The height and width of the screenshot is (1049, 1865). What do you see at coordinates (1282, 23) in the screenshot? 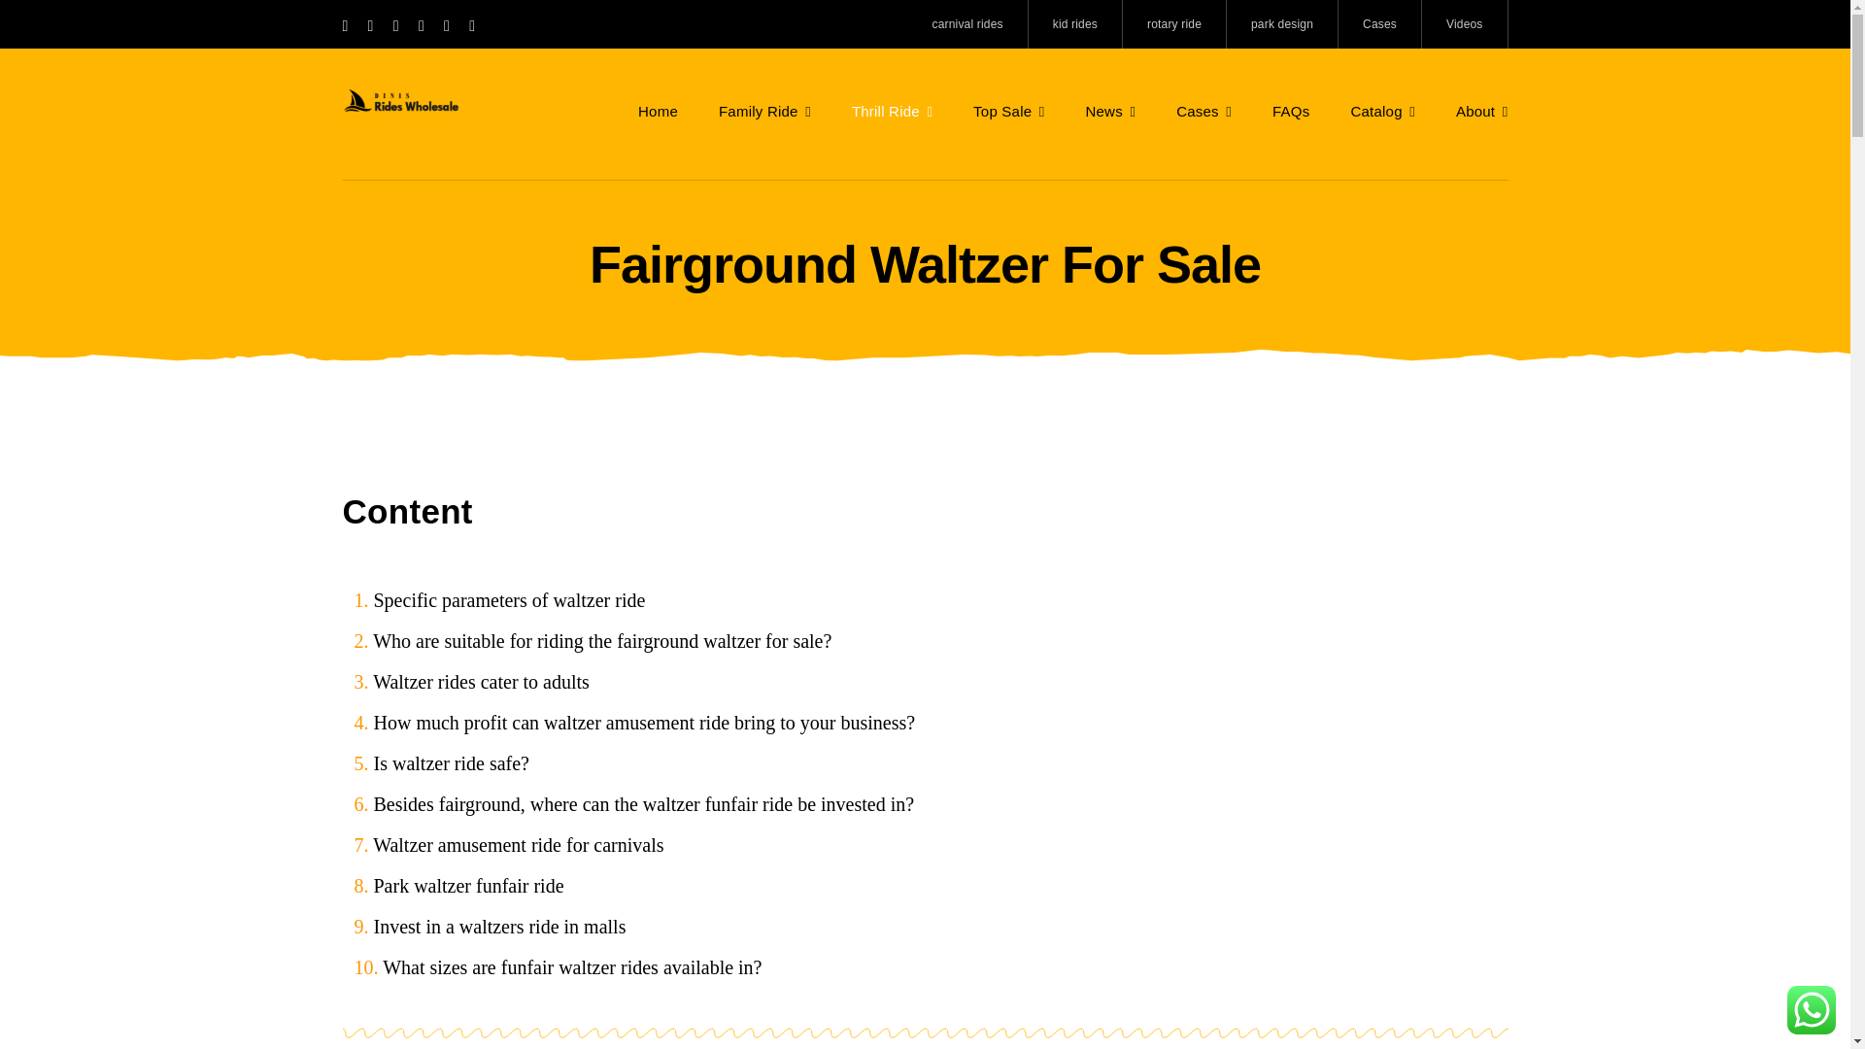
I see `park design` at bounding box center [1282, 23].